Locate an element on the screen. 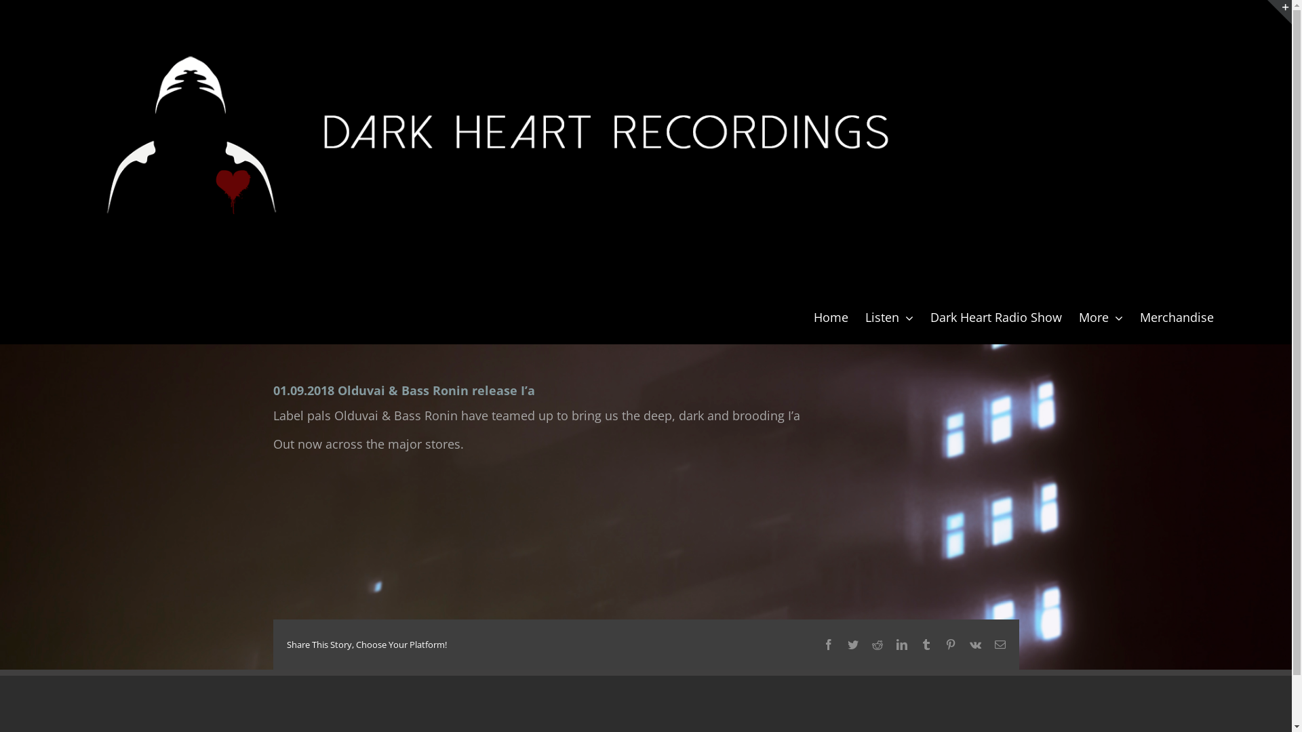  Email is located at coordinates (1000, 645).